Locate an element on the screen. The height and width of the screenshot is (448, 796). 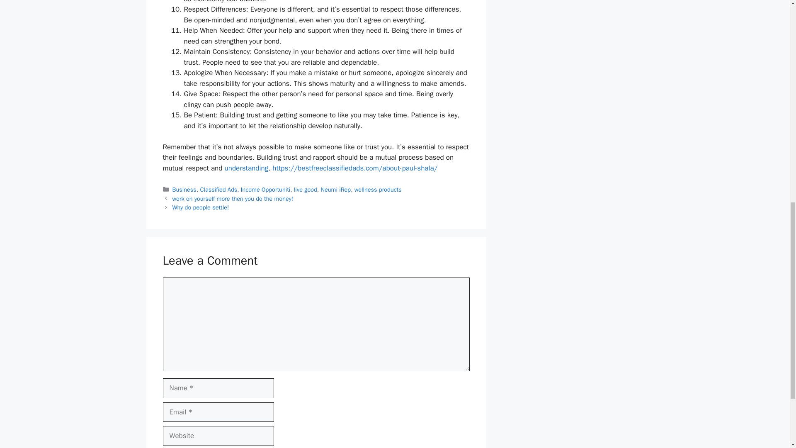
Income Opportuniti is located at coordinates (265, 189).